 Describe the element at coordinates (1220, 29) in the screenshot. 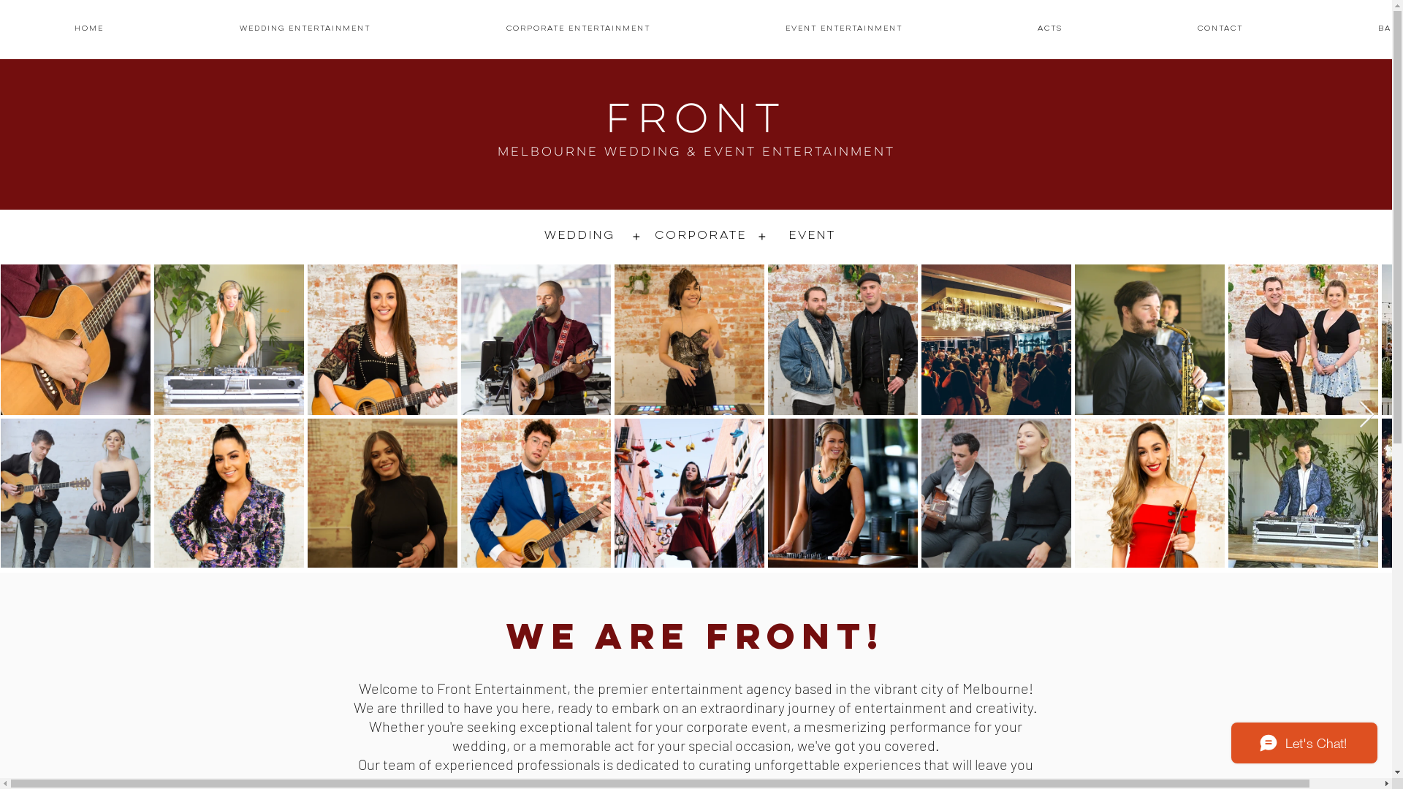

I see `CONTACT` at that location.